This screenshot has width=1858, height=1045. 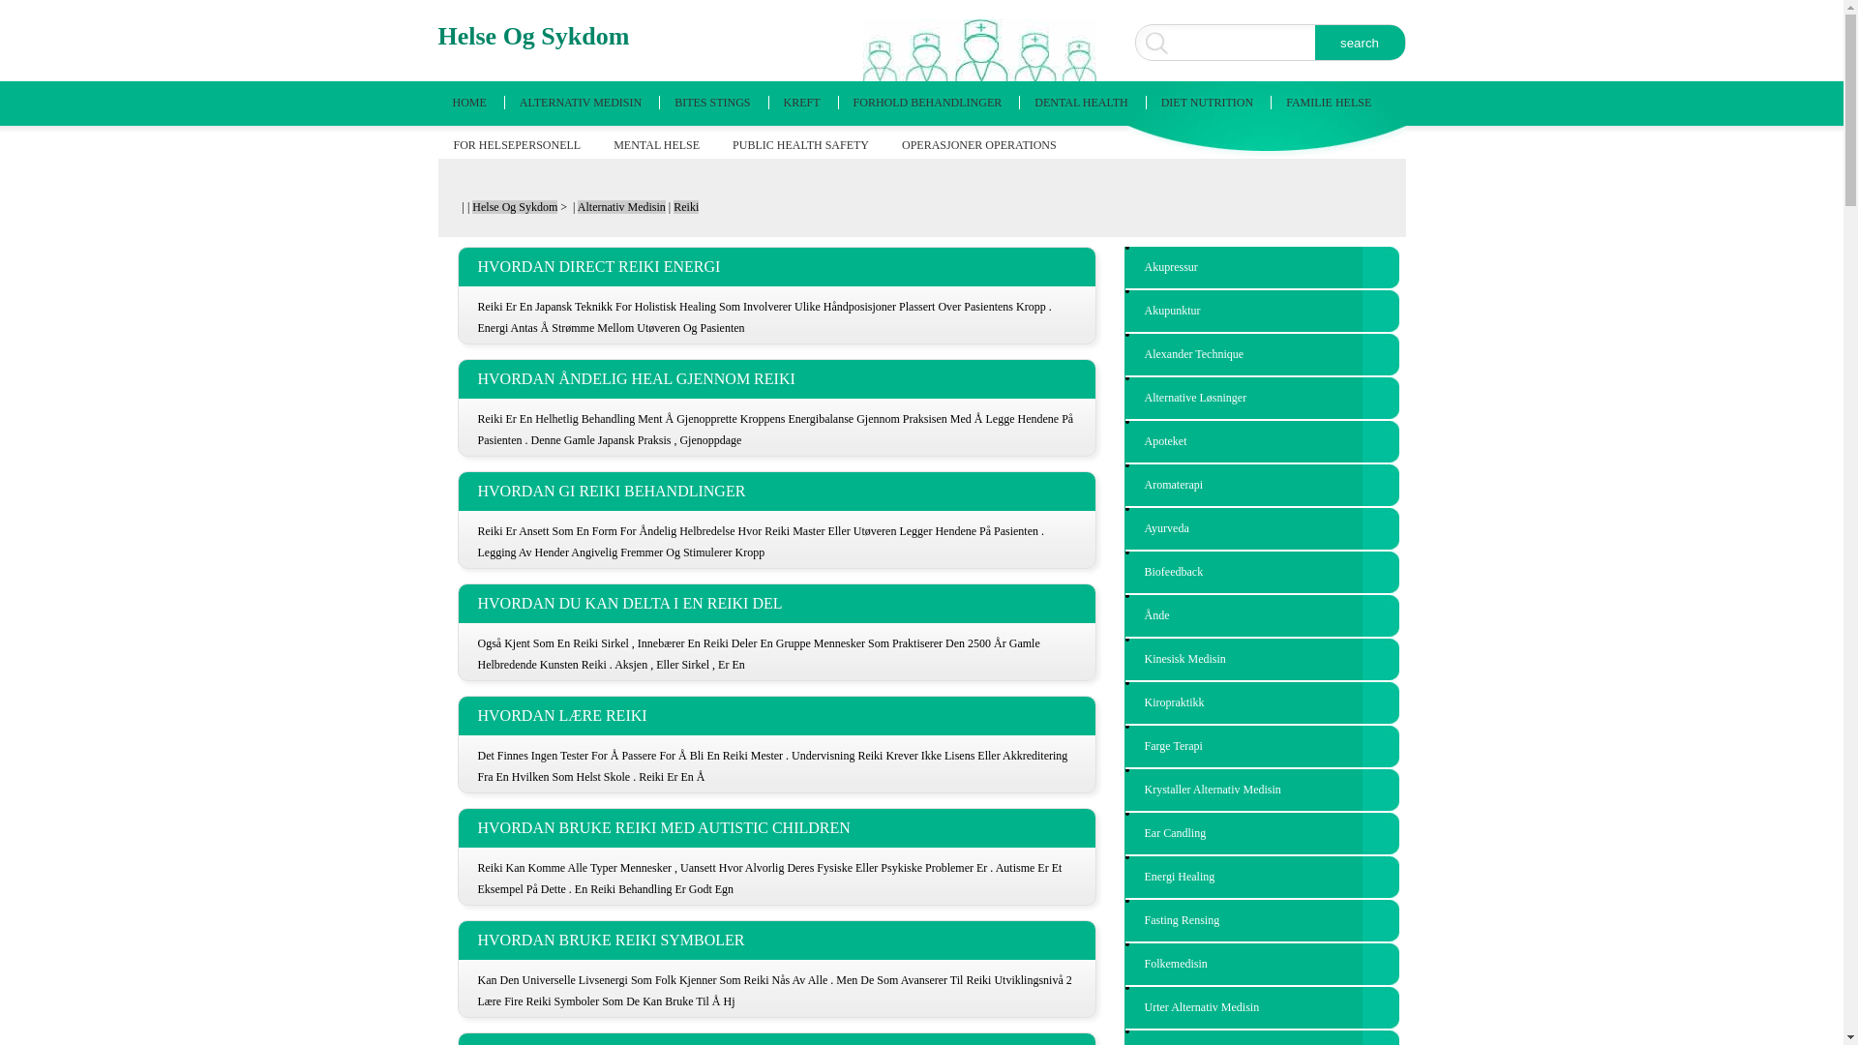 I want to click on Fasting Rensing, so click(x=1262, y=921).